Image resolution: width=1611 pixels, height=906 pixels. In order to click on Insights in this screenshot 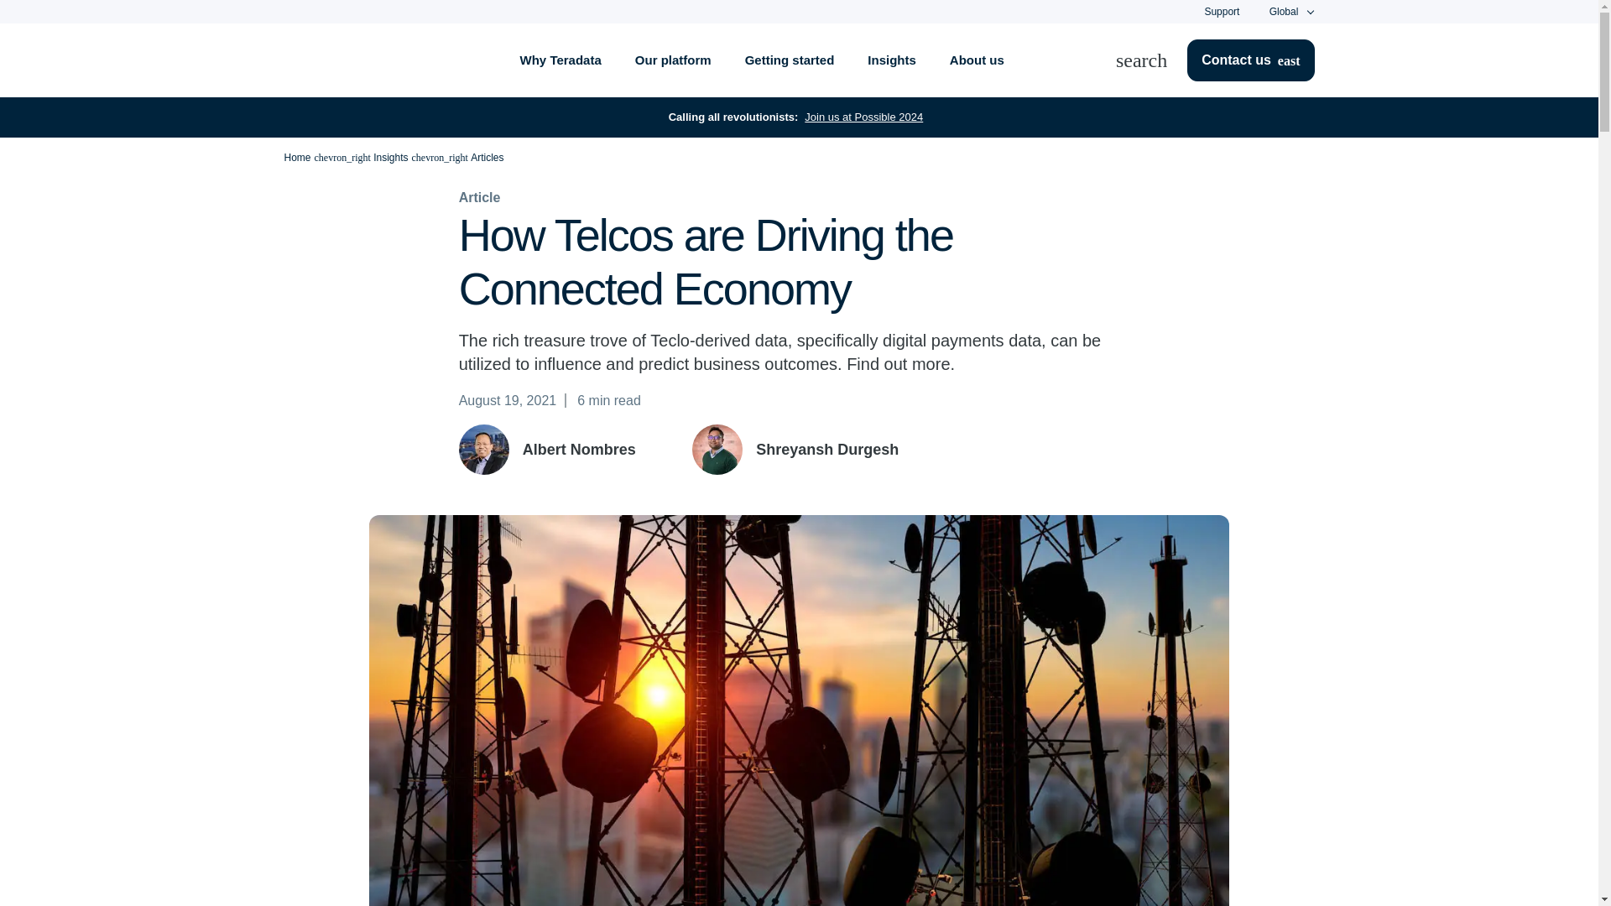, I will do `click(390, 158)`.